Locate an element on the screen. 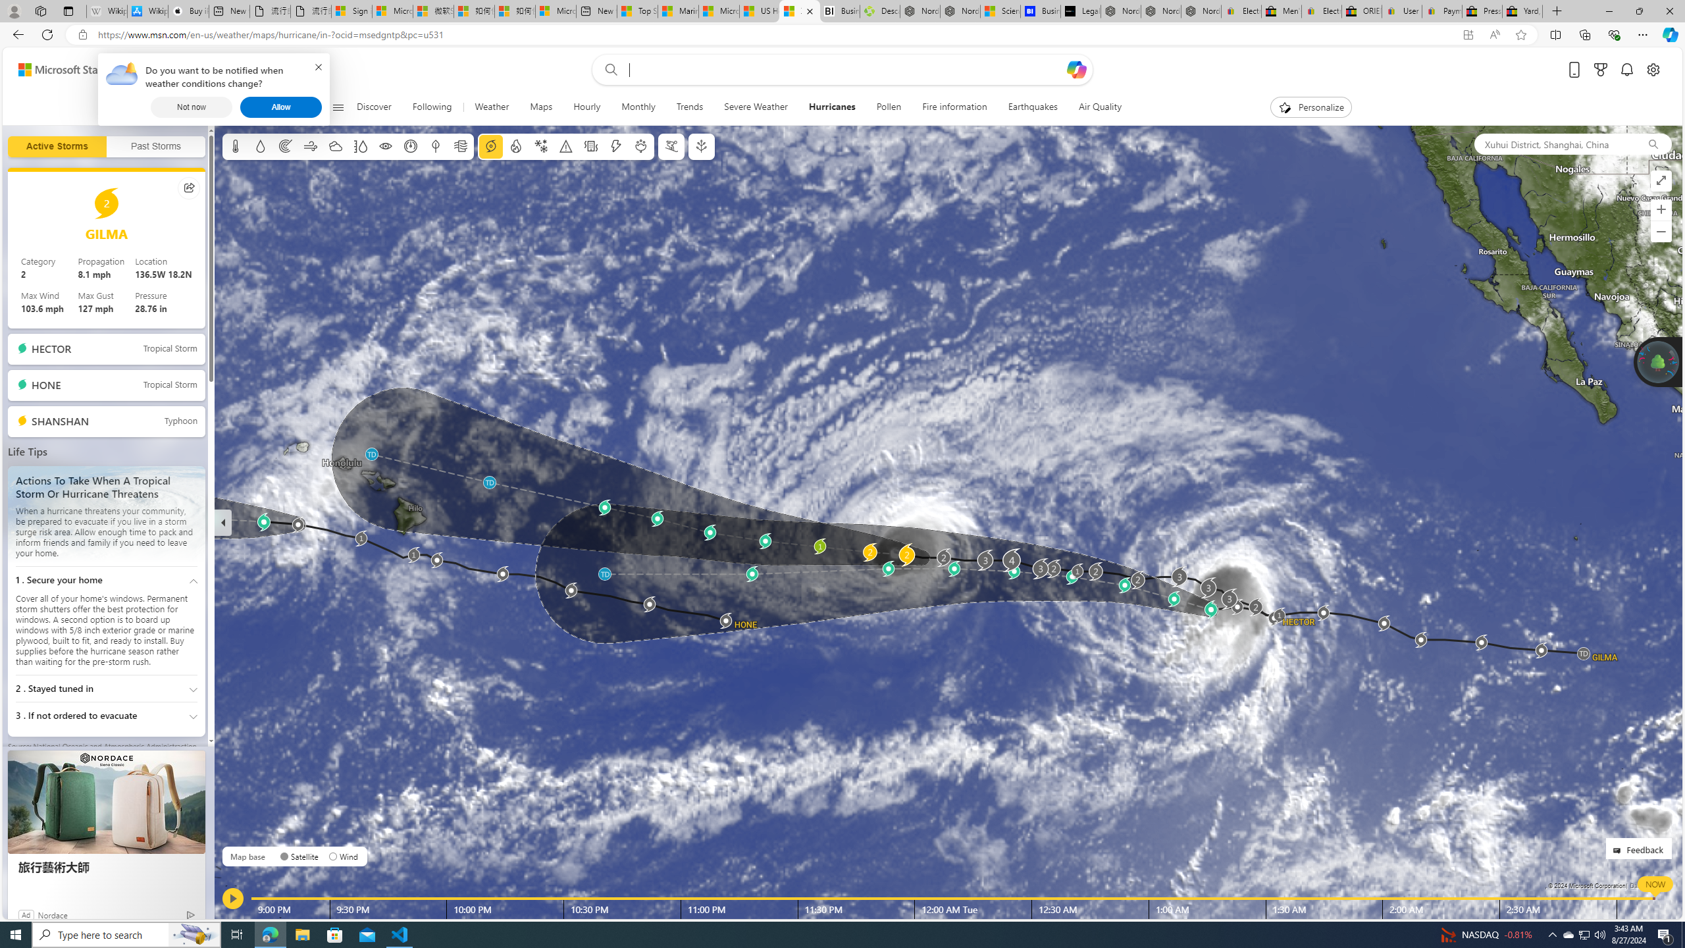 The height and width of the screenshot is (948, 1685). Xuhui District, Shanghai, China is located at coordinates (1555, 144).